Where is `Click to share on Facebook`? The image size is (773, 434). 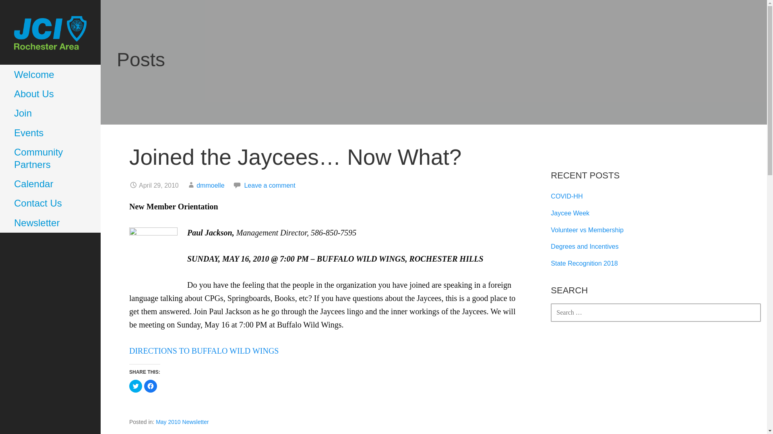 Click to share on Facebook is located at coordinates (150, 386).